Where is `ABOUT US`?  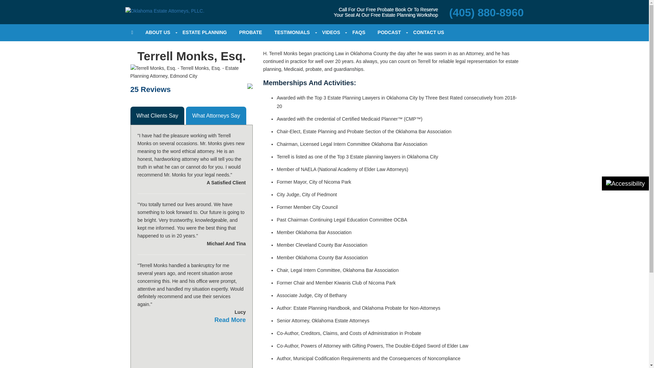
ABOUT US is located at coordinates (158, 33).